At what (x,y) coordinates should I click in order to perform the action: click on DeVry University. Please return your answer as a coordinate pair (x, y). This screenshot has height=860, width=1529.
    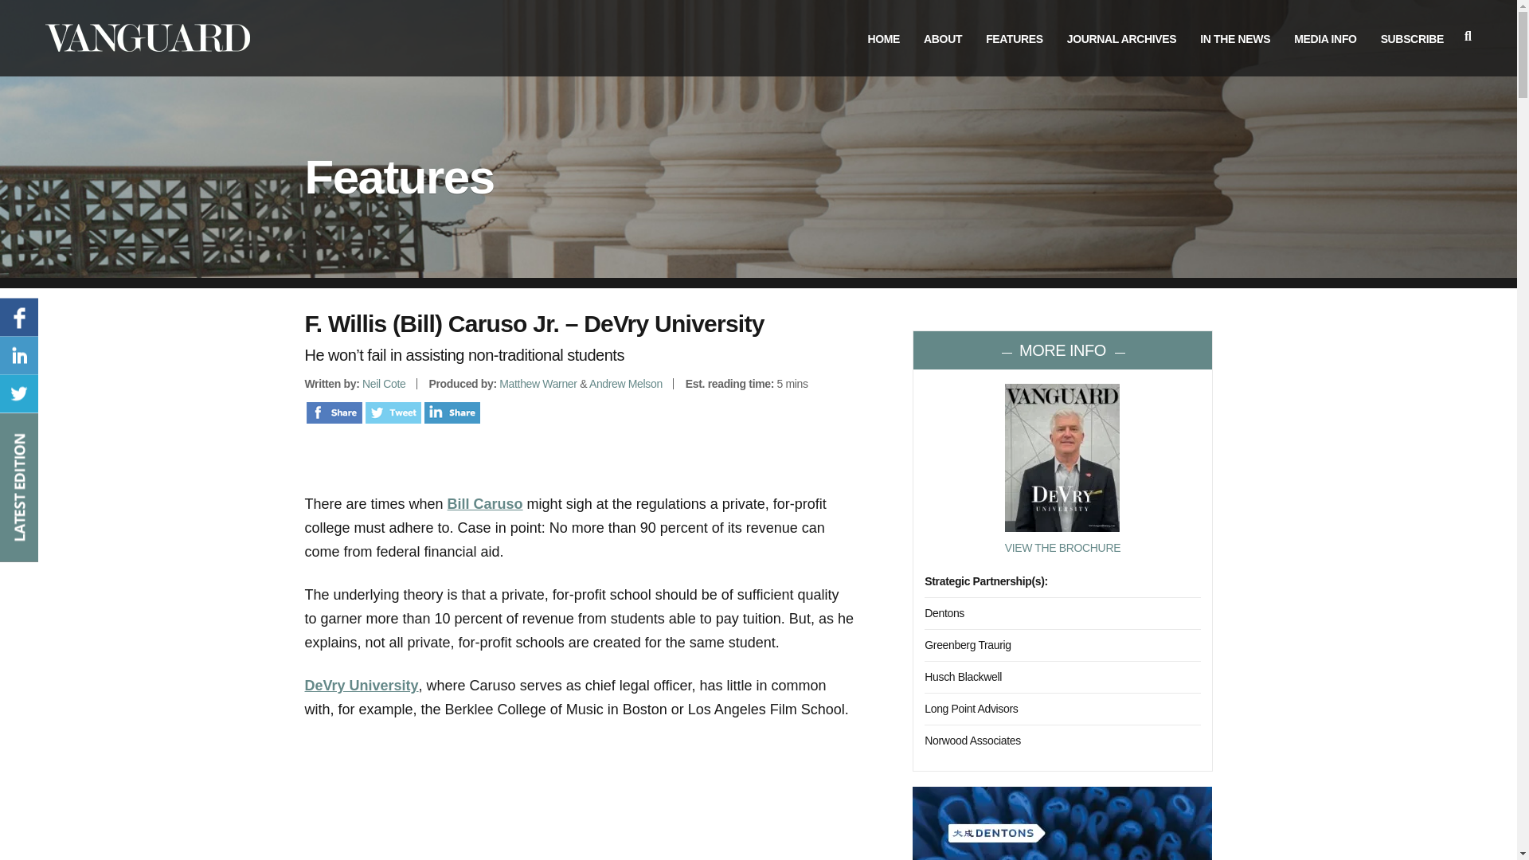
    Looking at the image, I should click on (361, 685).